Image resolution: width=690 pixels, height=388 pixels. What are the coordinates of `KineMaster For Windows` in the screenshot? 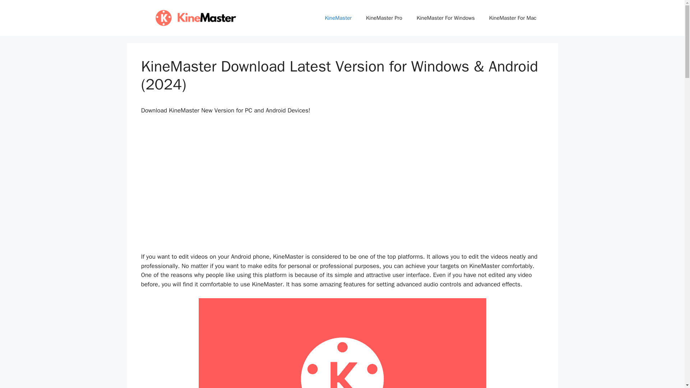 It's located at (445, 18).